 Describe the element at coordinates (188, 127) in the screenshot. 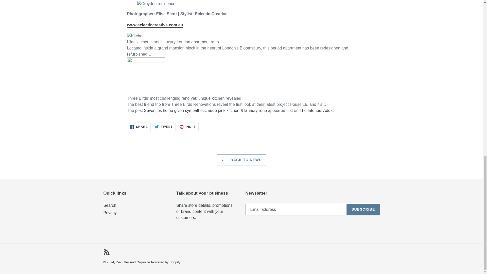

I see `RSS` at that location.